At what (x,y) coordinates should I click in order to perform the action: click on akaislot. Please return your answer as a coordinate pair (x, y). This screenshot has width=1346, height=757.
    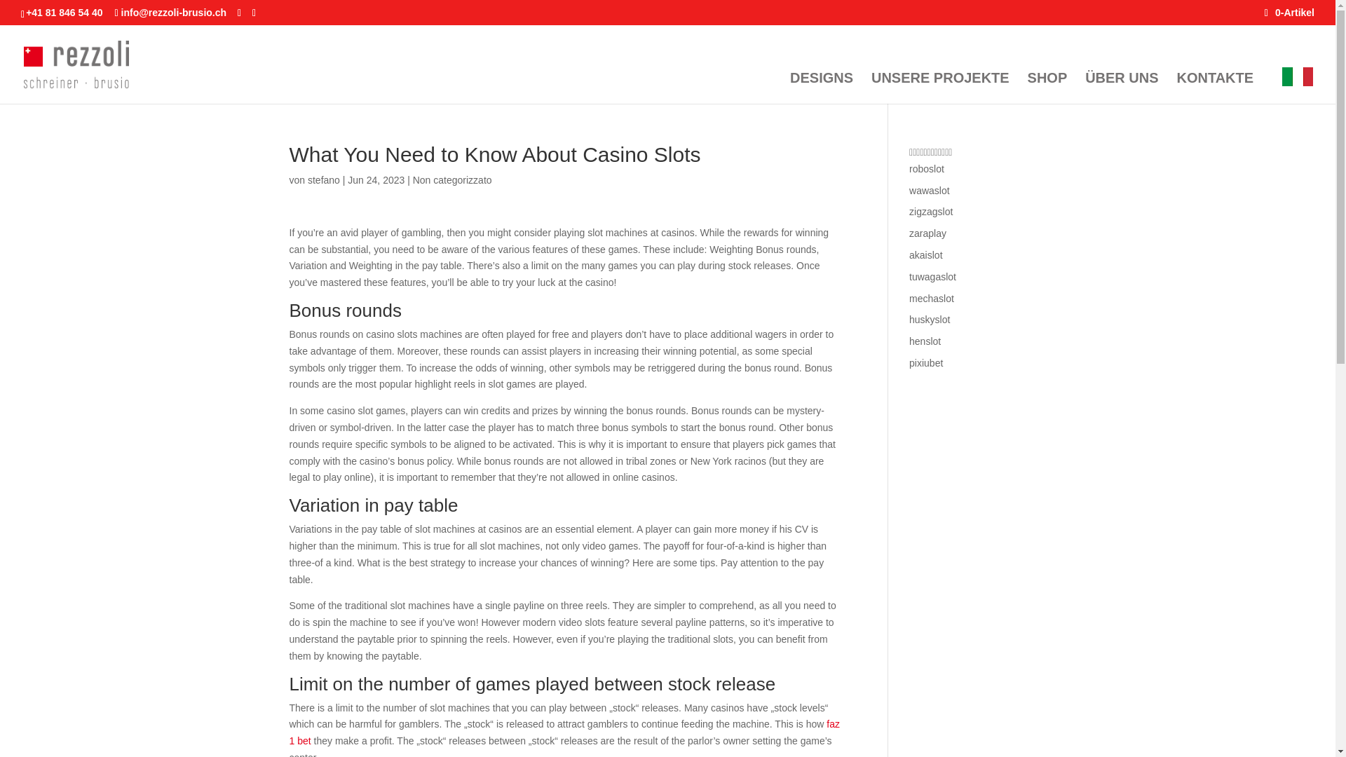
    Looking at the image, I should click on (925, 255).